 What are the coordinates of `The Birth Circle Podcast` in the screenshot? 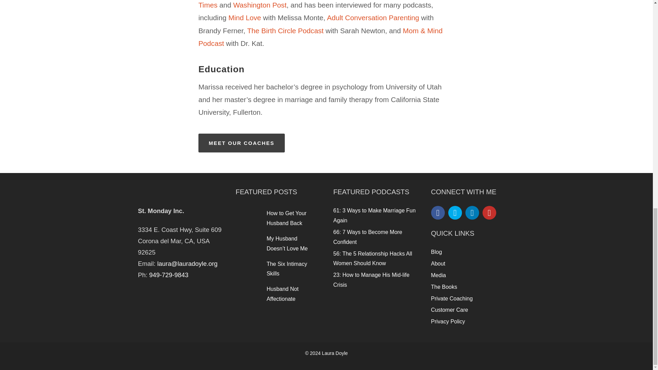 It's located at (285, 30).